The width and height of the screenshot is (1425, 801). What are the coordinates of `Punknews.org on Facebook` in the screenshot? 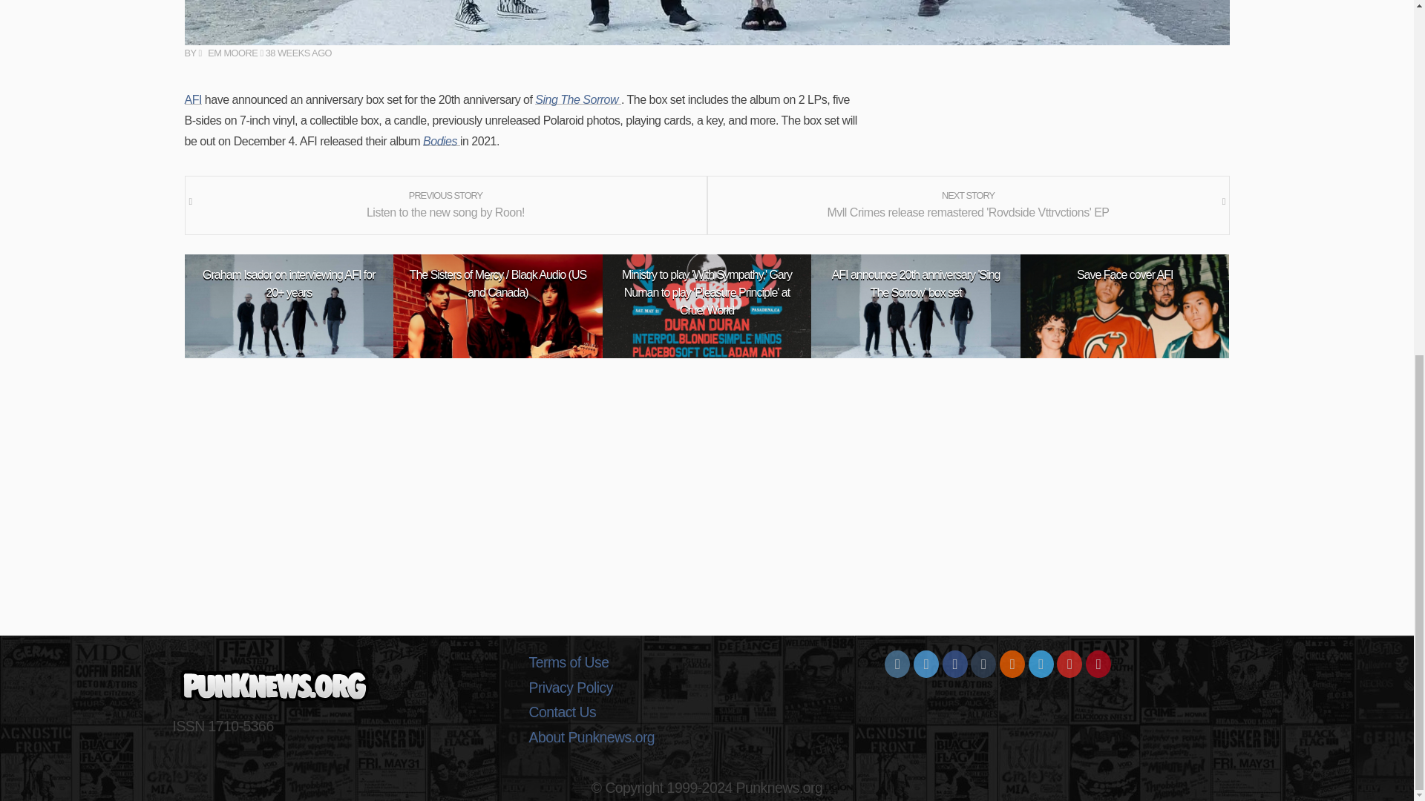 It's located at (954, 664).